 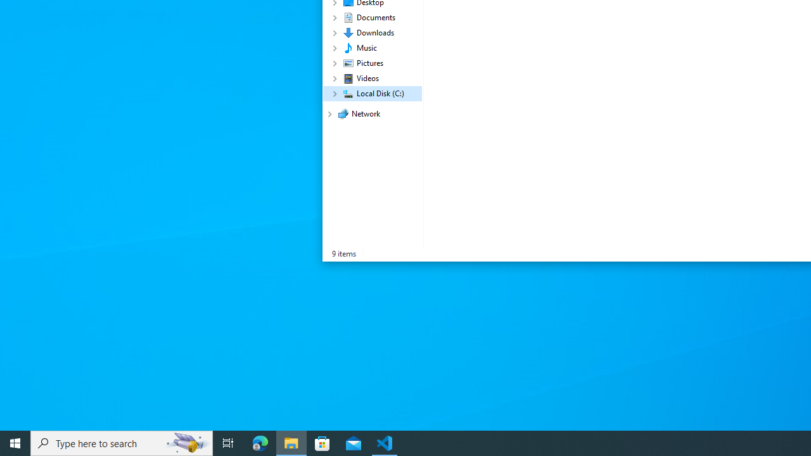 What do you see at coordinates (188, 443) in the screenshot?
I see `Search highlights icon opens search home window` at bounding box center [188, 443].